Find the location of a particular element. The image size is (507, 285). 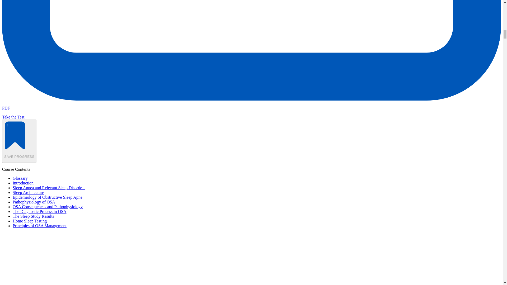

Epidemiology of Obstructive Sleep Apne... is located at coordinates (49, 197).